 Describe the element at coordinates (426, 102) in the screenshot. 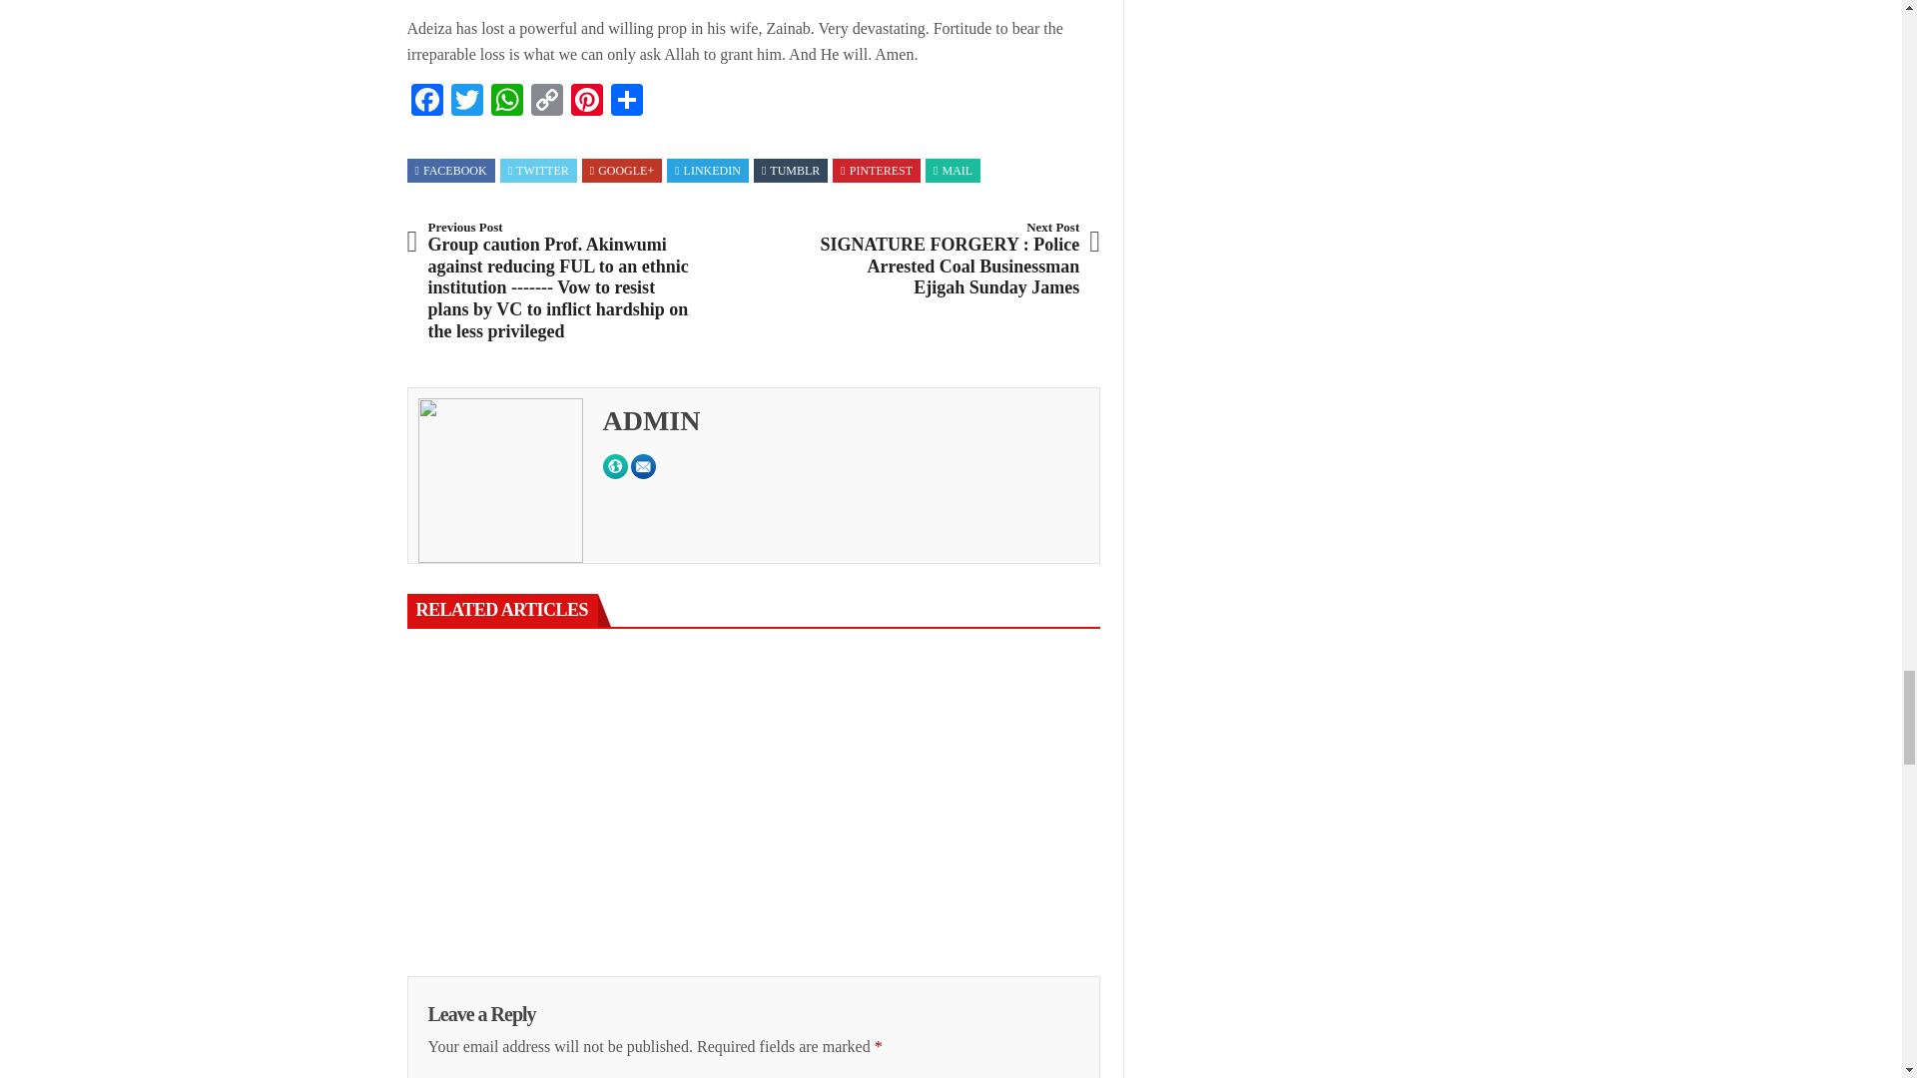

I see `Facebook` at that location.